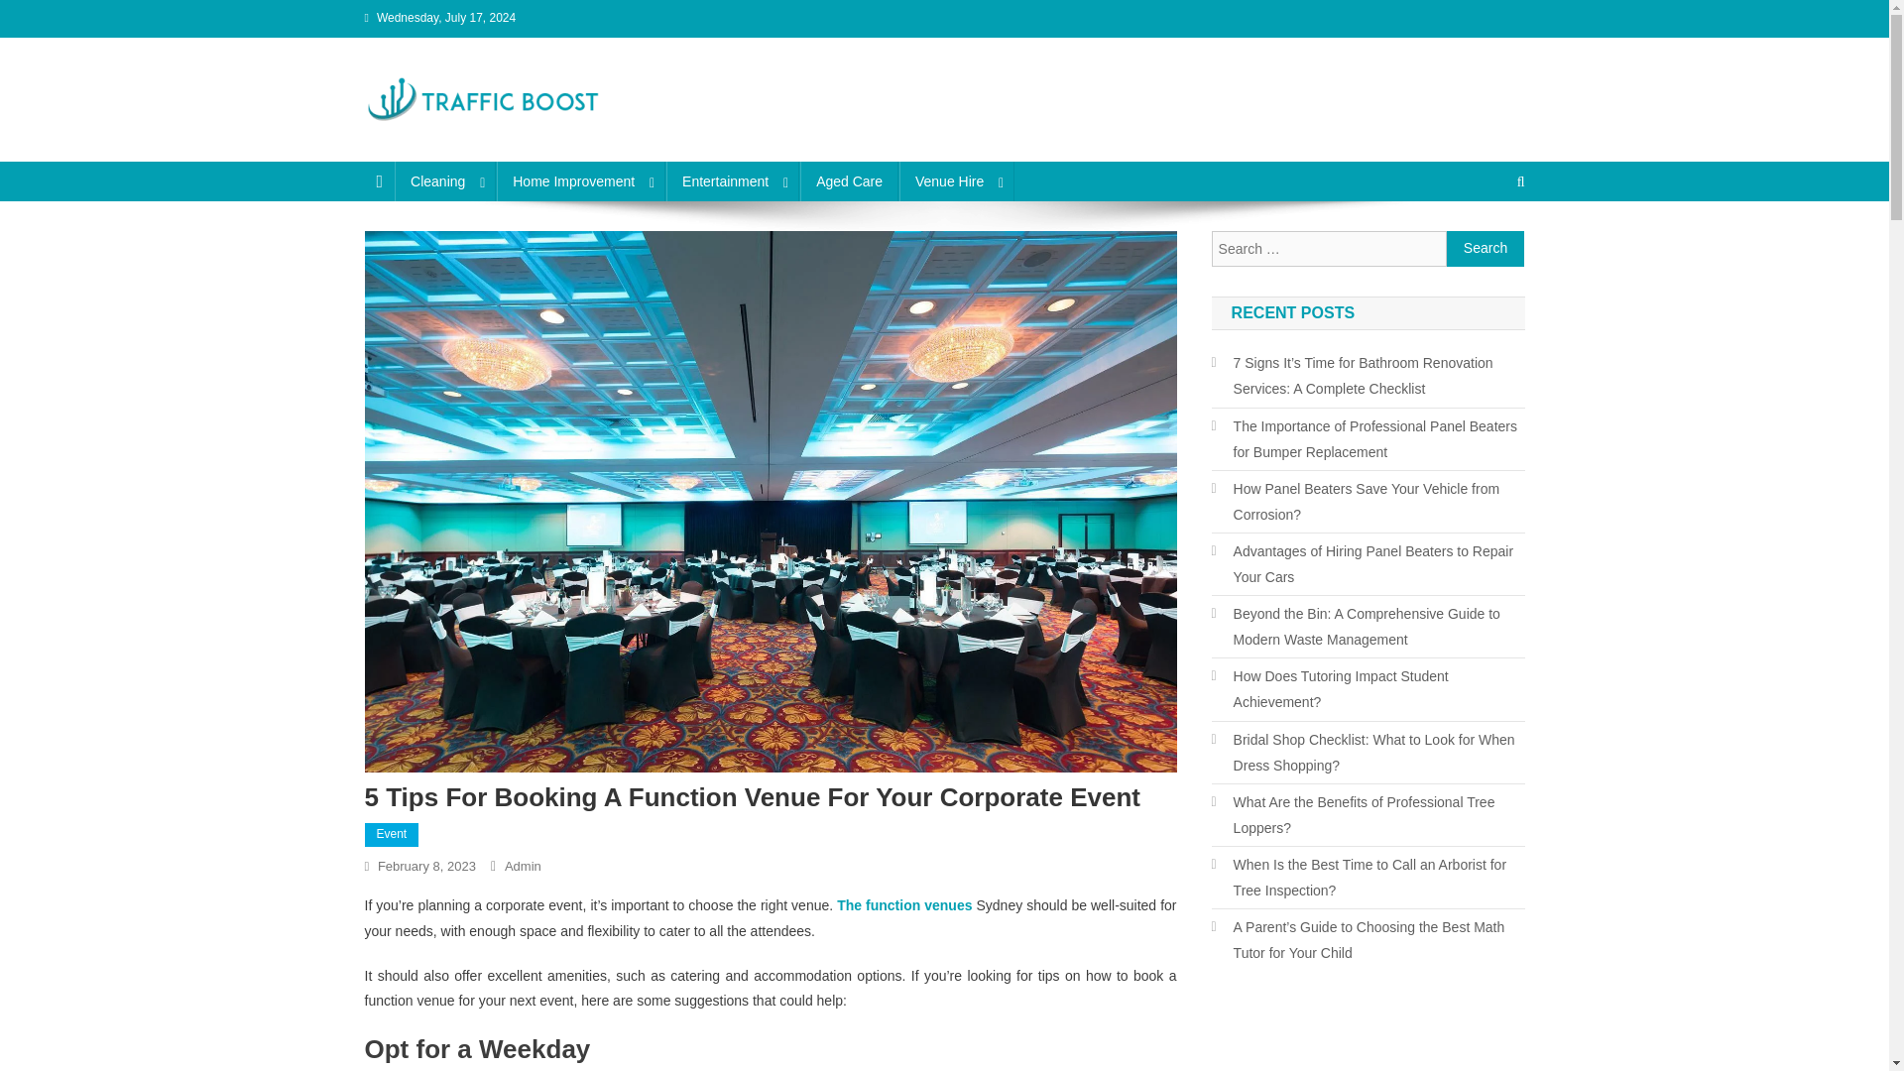  What do you see at coordinates (1483, 248) in the screenshot?
I see `Search` at bounding box center [1483, 248].